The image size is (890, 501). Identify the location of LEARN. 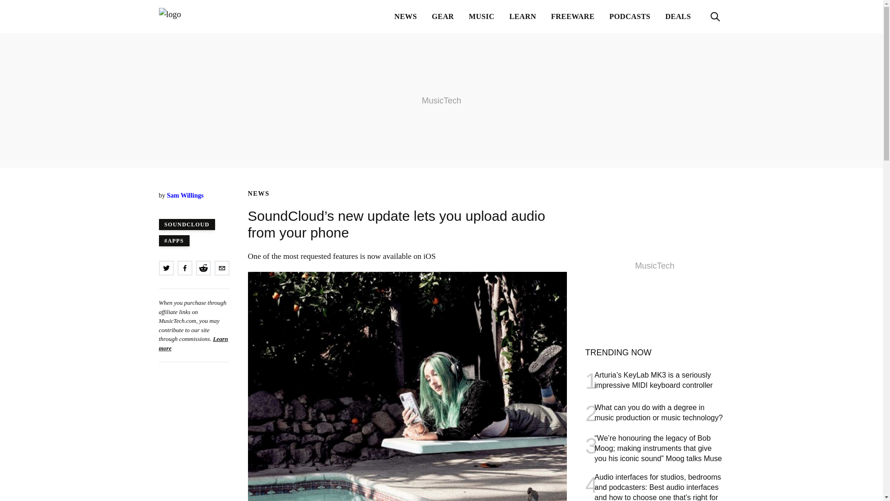
(523, 17).